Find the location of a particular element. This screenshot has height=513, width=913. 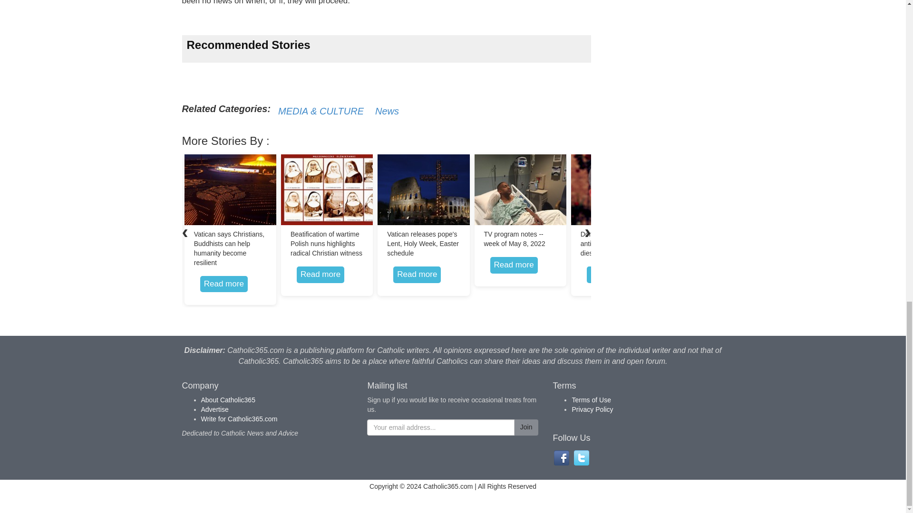

Facebook is located at coordinates (561, 458).